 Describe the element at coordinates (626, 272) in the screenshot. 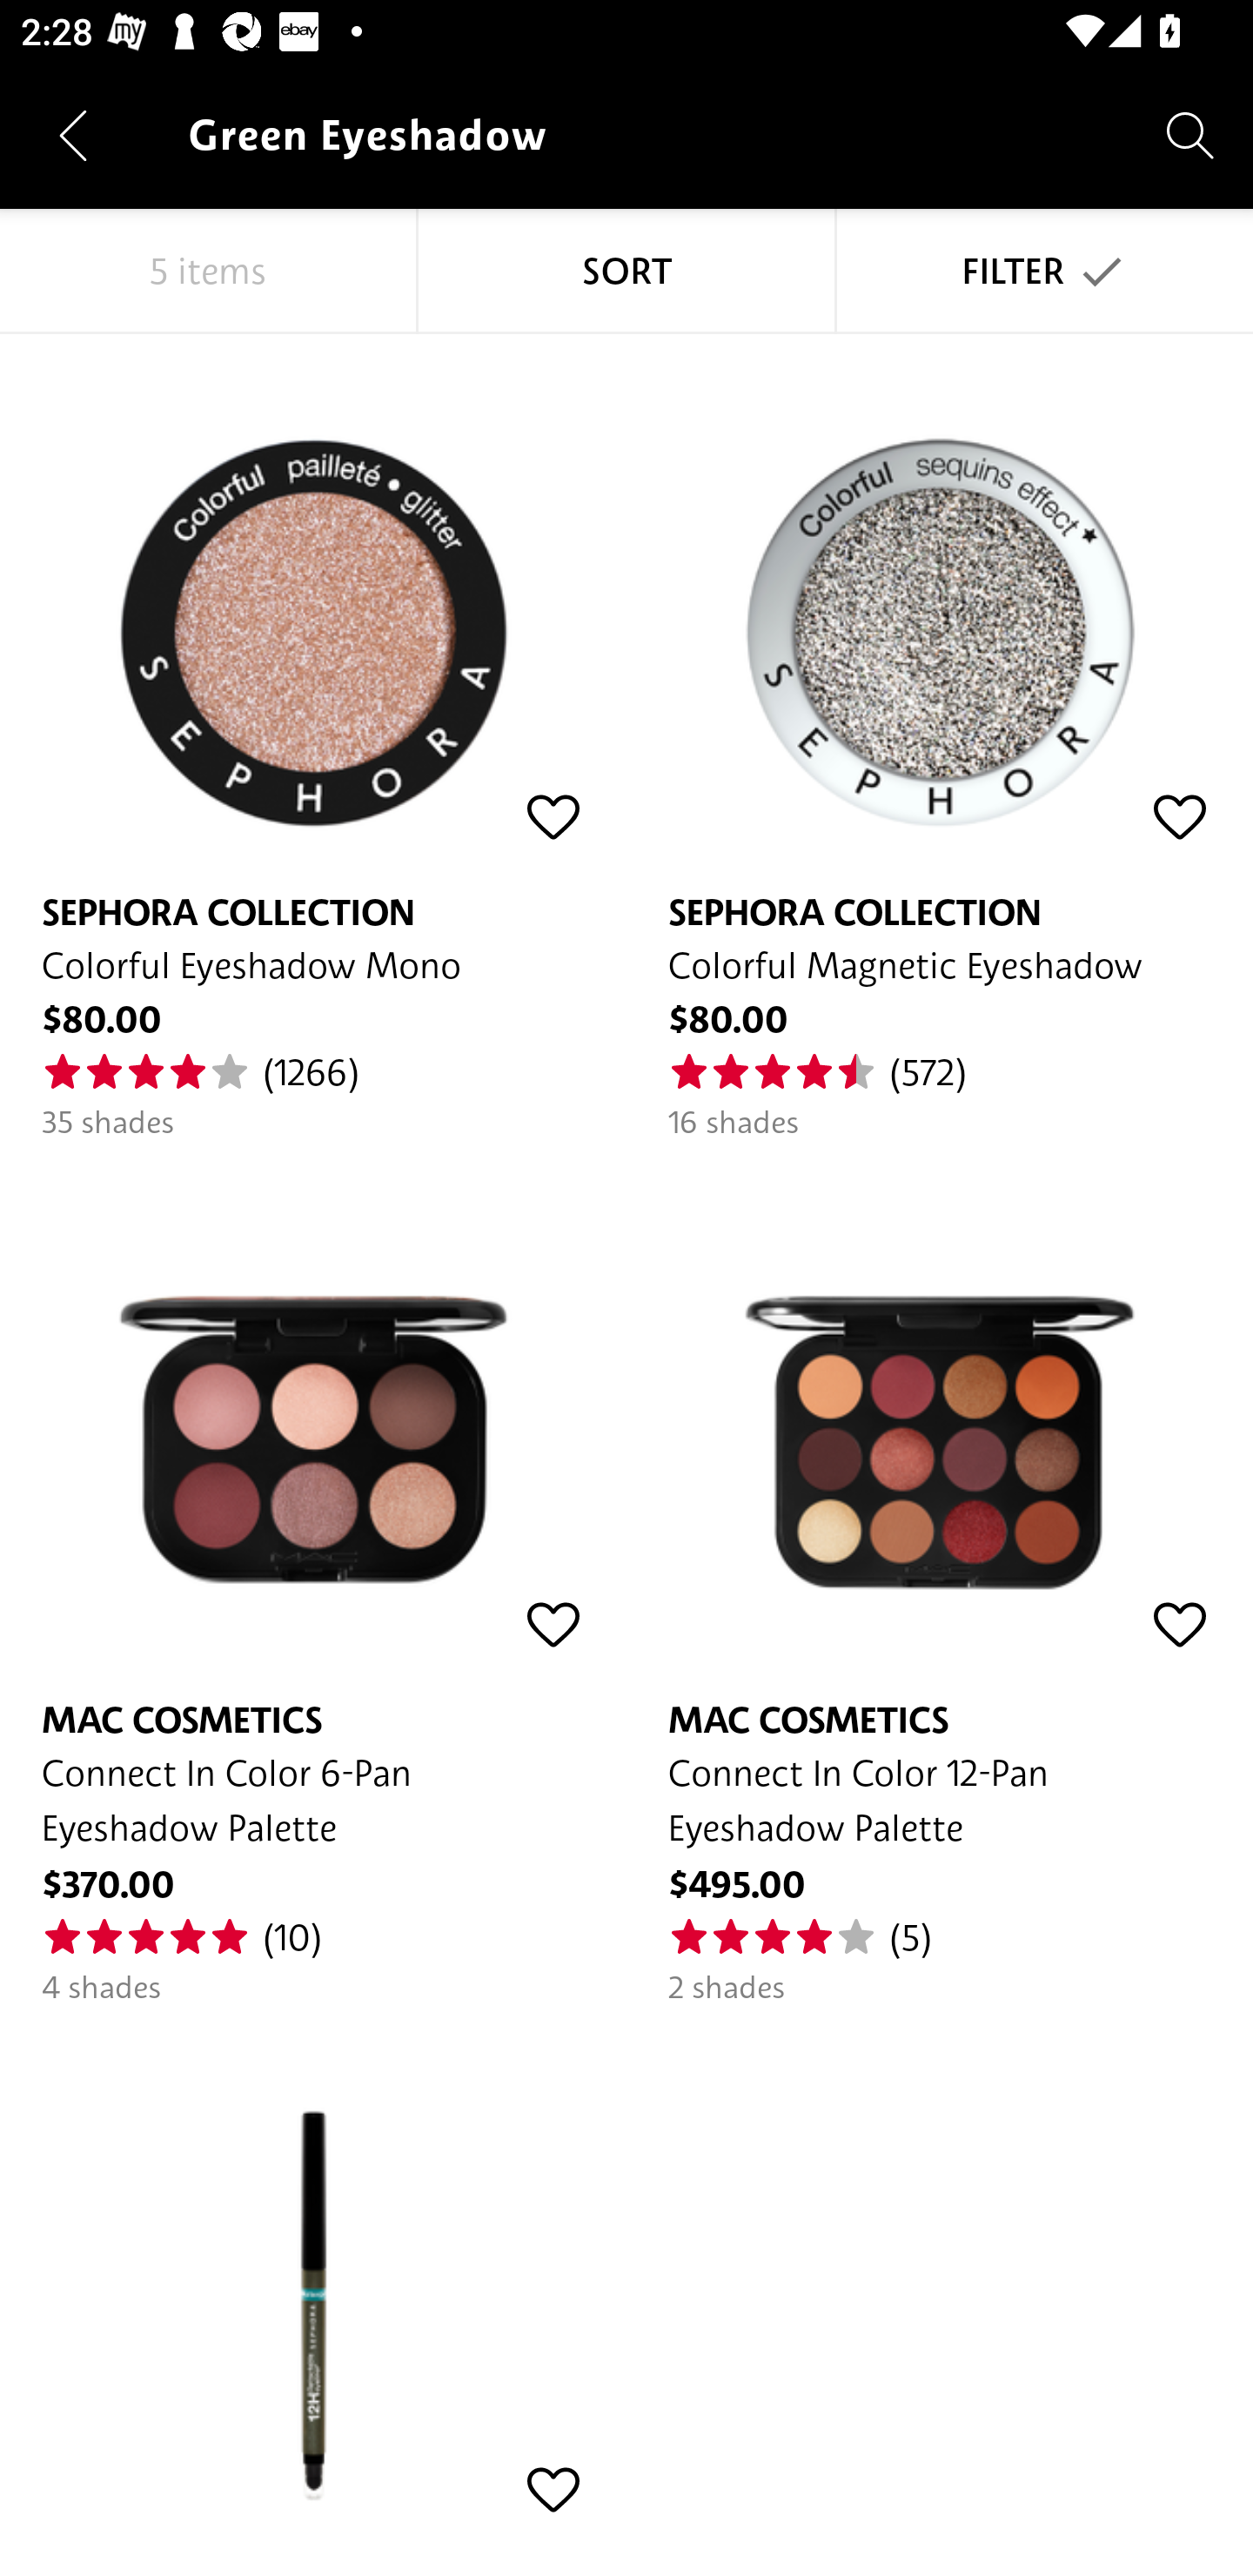

I see `SORT` at that location.